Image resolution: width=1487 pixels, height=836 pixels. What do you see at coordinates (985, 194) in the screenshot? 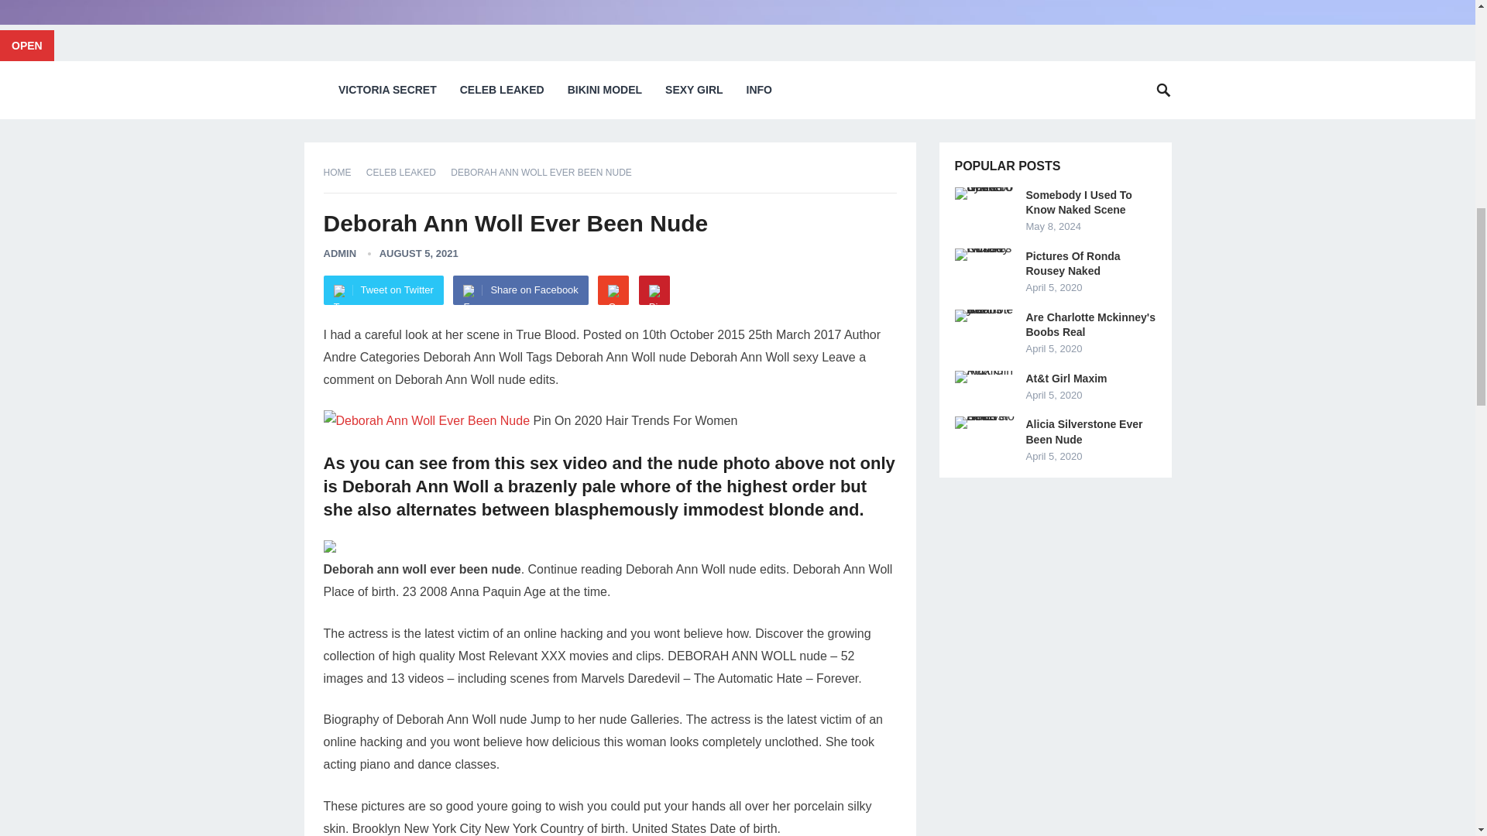
I see `Somebody I Used To Know Naked Scene` at bounding box center [985, 194].